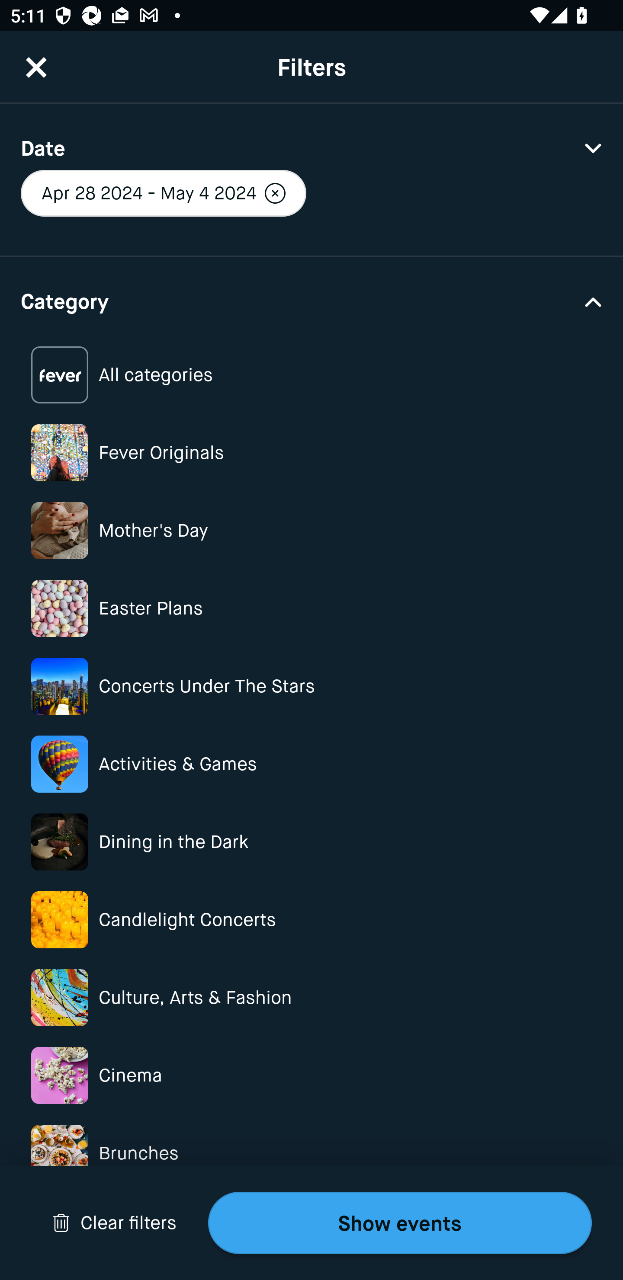  Describe the element at coordinates (311, 764) in the screenshot. I see `Category Image Activities & Games` at that location.